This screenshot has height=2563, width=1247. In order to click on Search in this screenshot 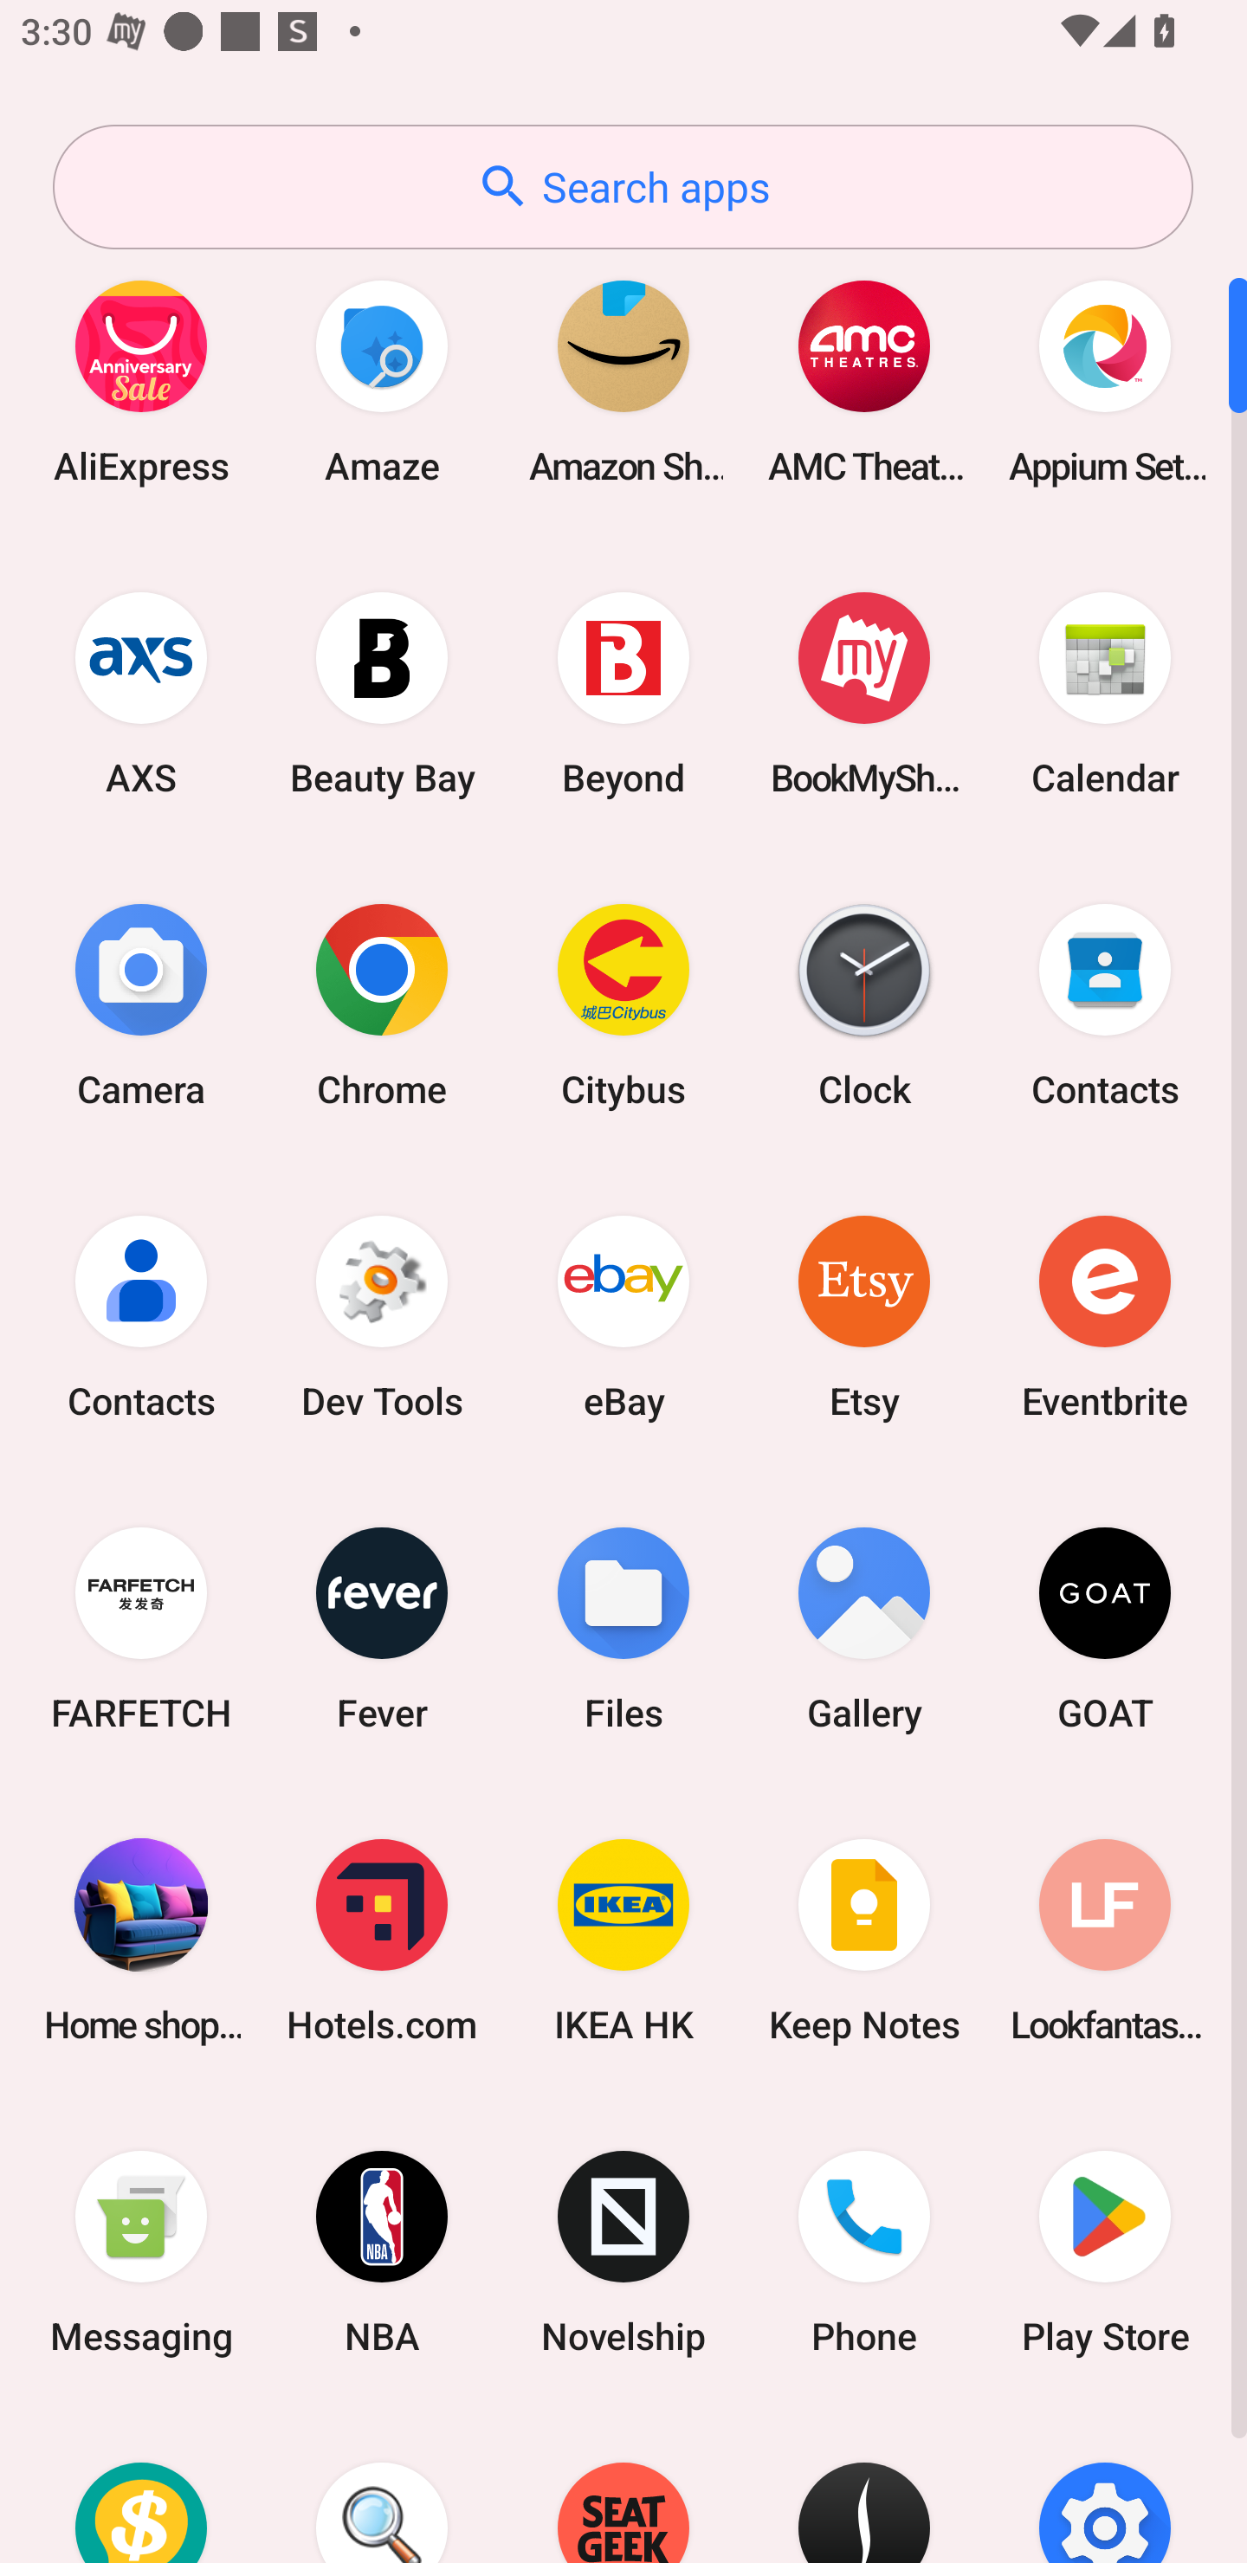, I will do `click(382, 2486)`.